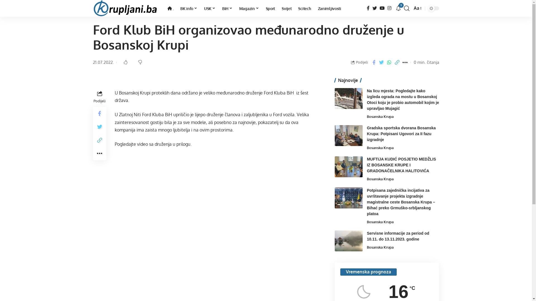  I want to click on BiH, so click(227, 8).